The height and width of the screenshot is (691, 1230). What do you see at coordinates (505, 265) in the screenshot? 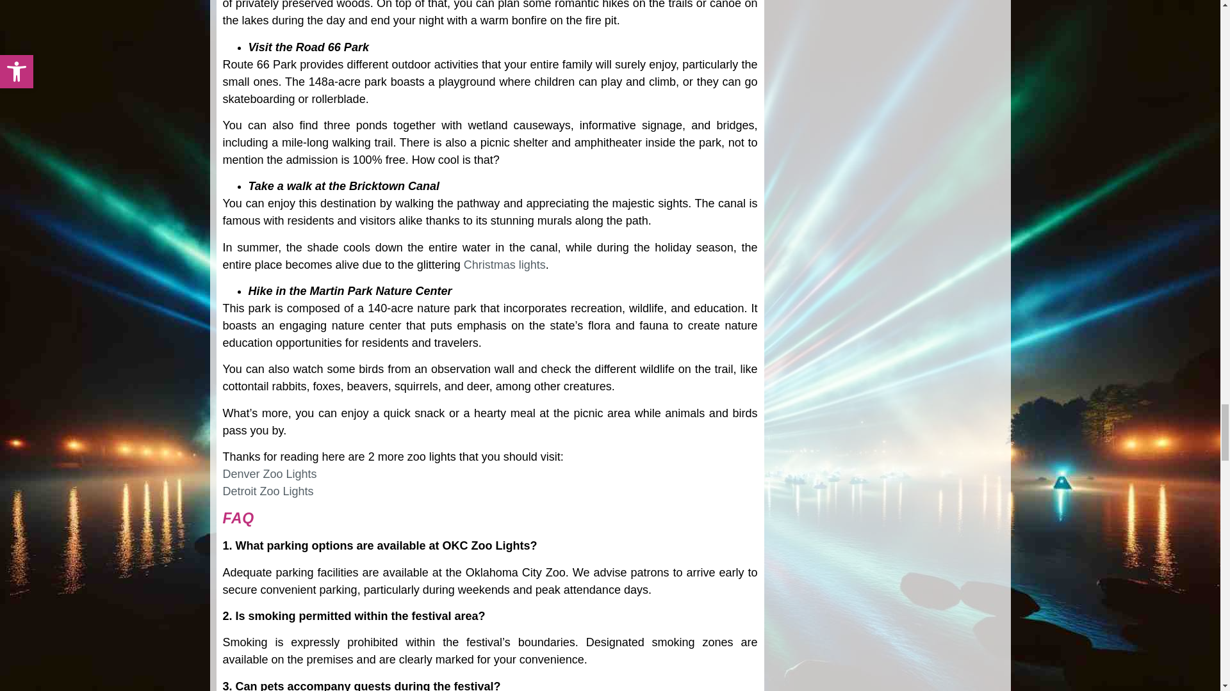
I see `Christmas lights` at bounding box center [505, 265].